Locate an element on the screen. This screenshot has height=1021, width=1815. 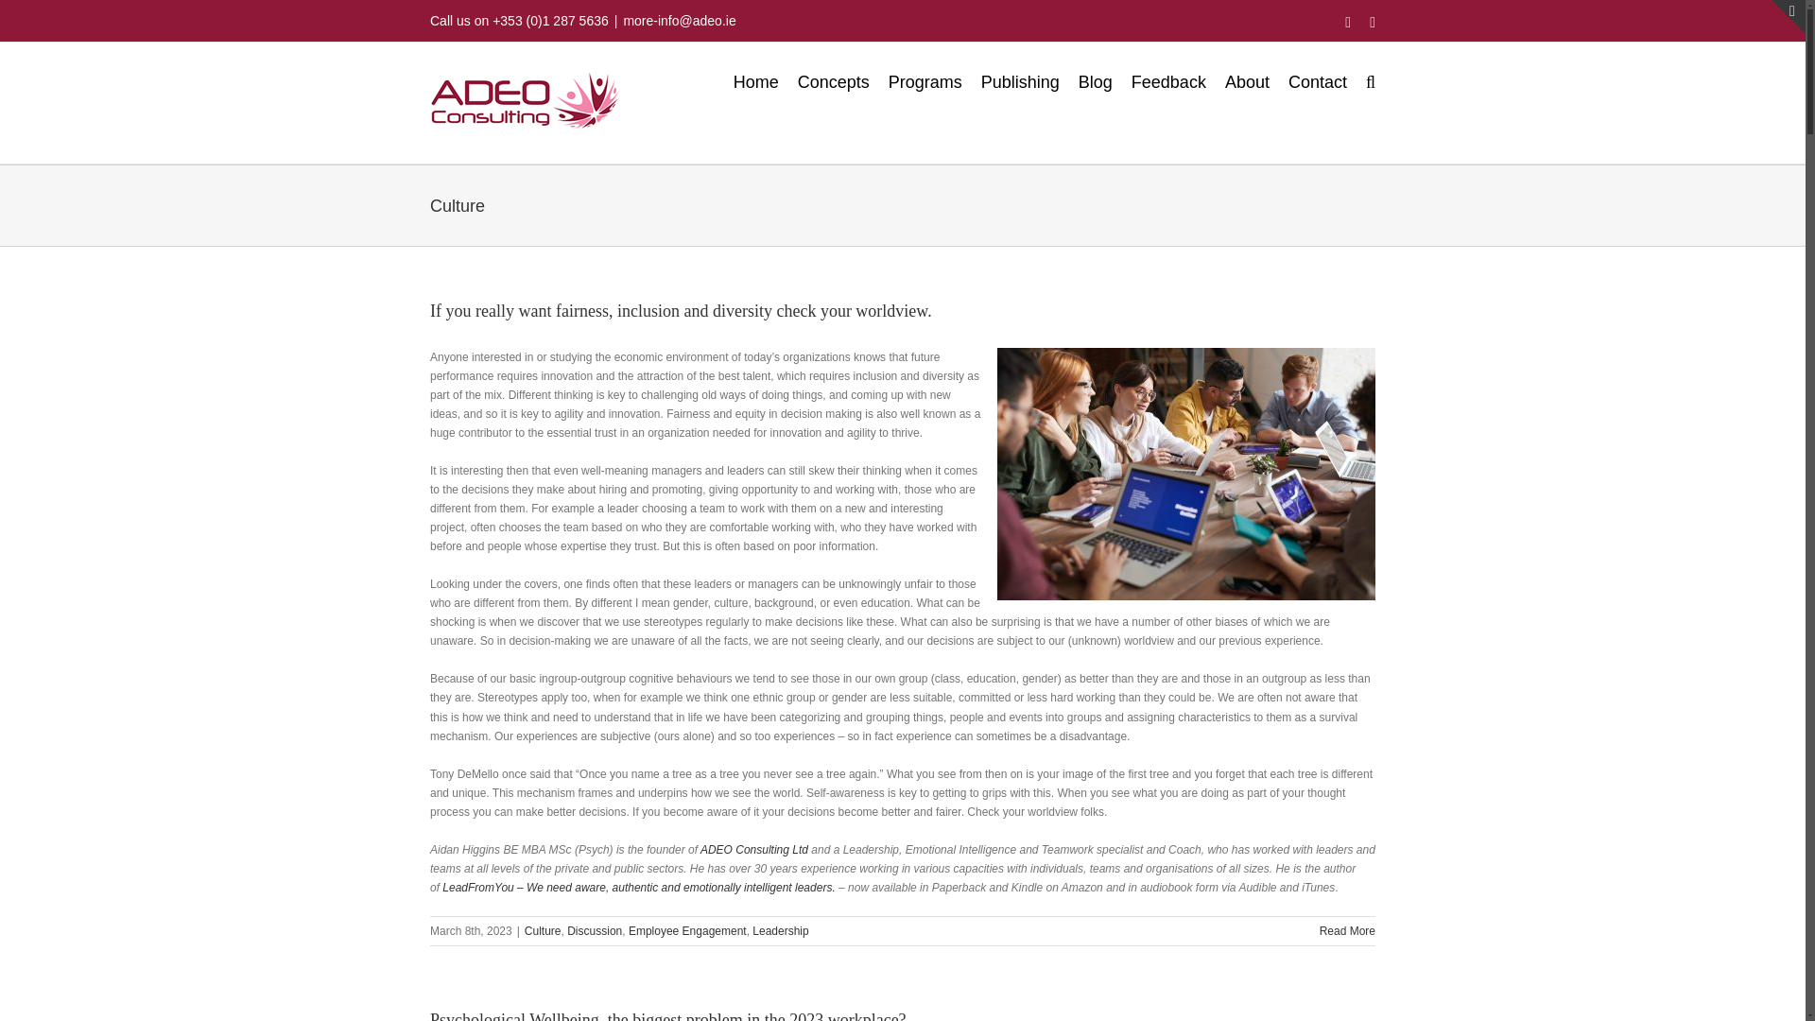
Home is located at coordinates (755, 81).